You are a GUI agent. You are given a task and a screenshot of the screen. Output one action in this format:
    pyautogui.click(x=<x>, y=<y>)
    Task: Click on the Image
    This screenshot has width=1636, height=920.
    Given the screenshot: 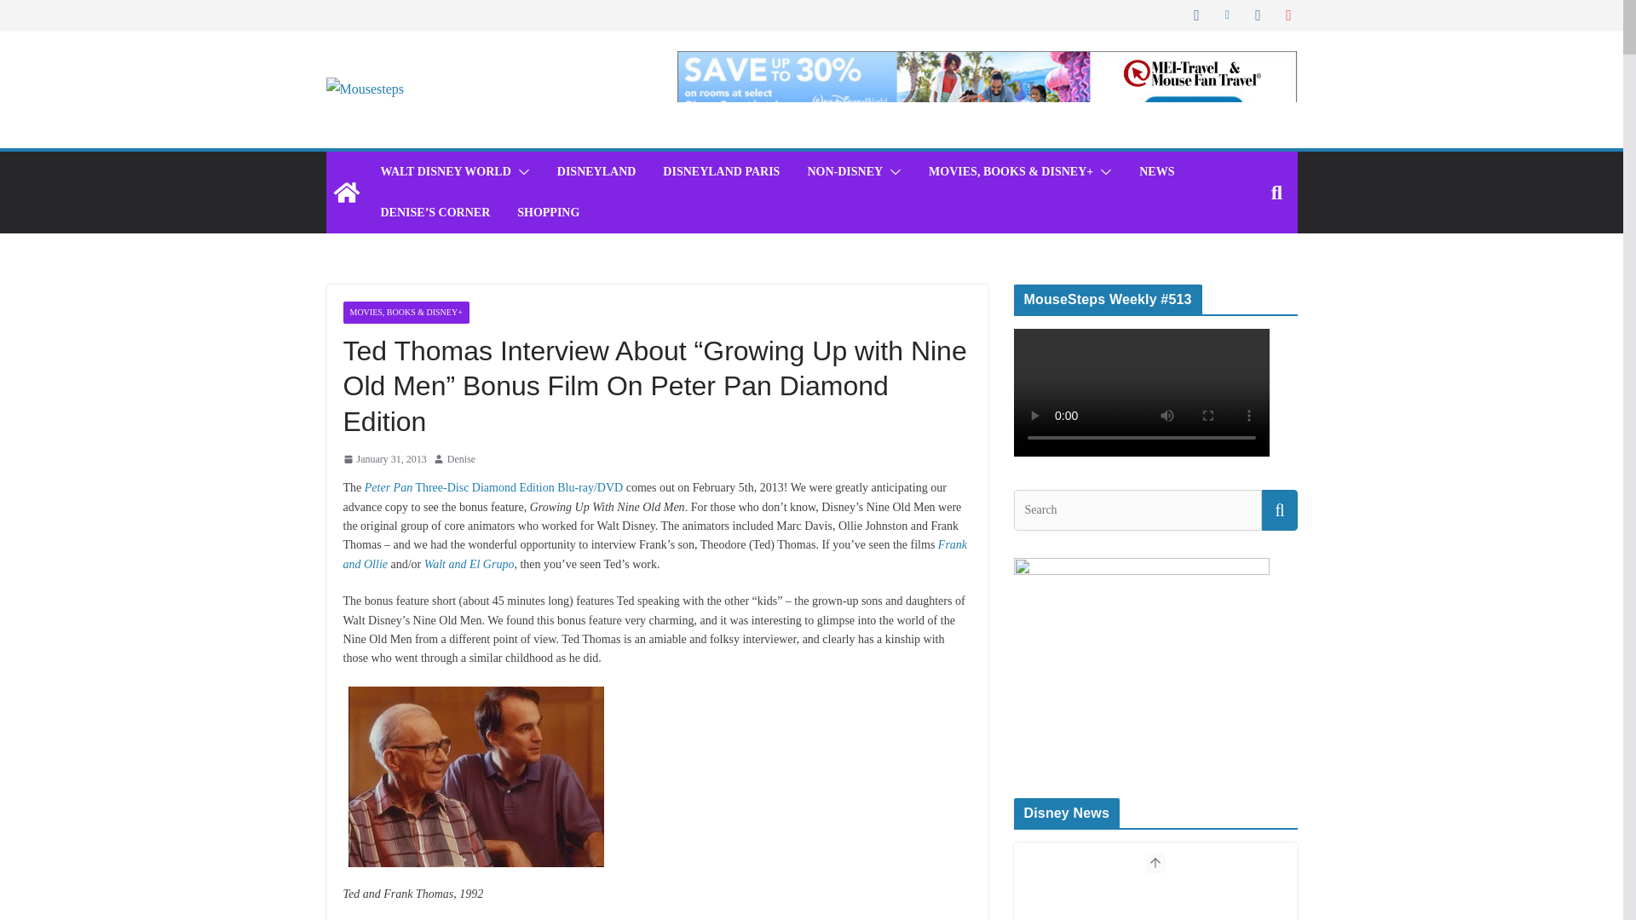 What is the action you would take?
    pyautogui.click(x=475, y=777)
    